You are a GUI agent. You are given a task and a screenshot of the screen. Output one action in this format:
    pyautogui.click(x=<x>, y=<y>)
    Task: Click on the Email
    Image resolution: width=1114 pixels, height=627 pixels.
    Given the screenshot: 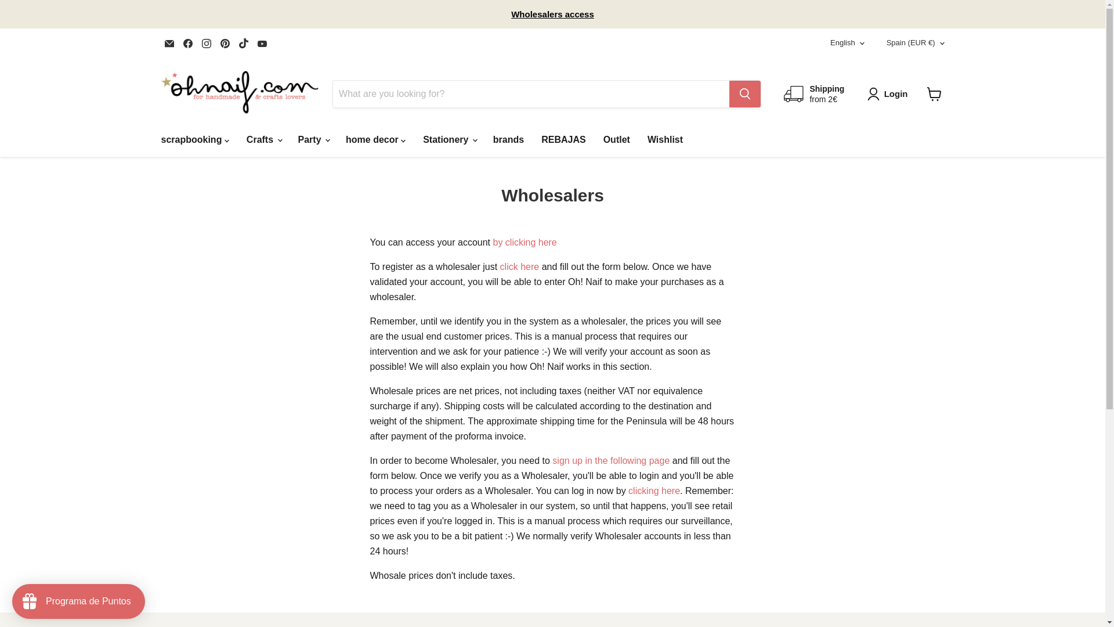 What is the action you would take?
    pyautogui.click(x=169, y=43)
    